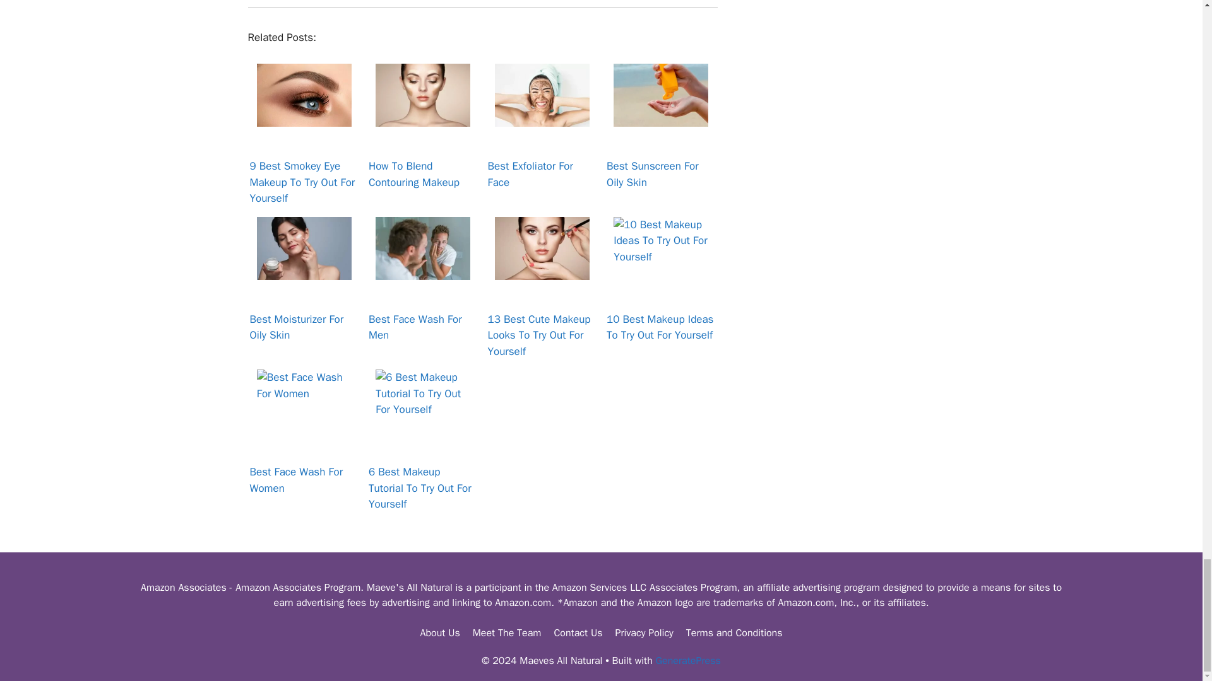 This screenshot has height=681, width=1212. Describe the element at coordinates (304, 95) in the screenshot. I see `9 Best Smokey Eye Makeup To Try Out For Yourself` at that location.